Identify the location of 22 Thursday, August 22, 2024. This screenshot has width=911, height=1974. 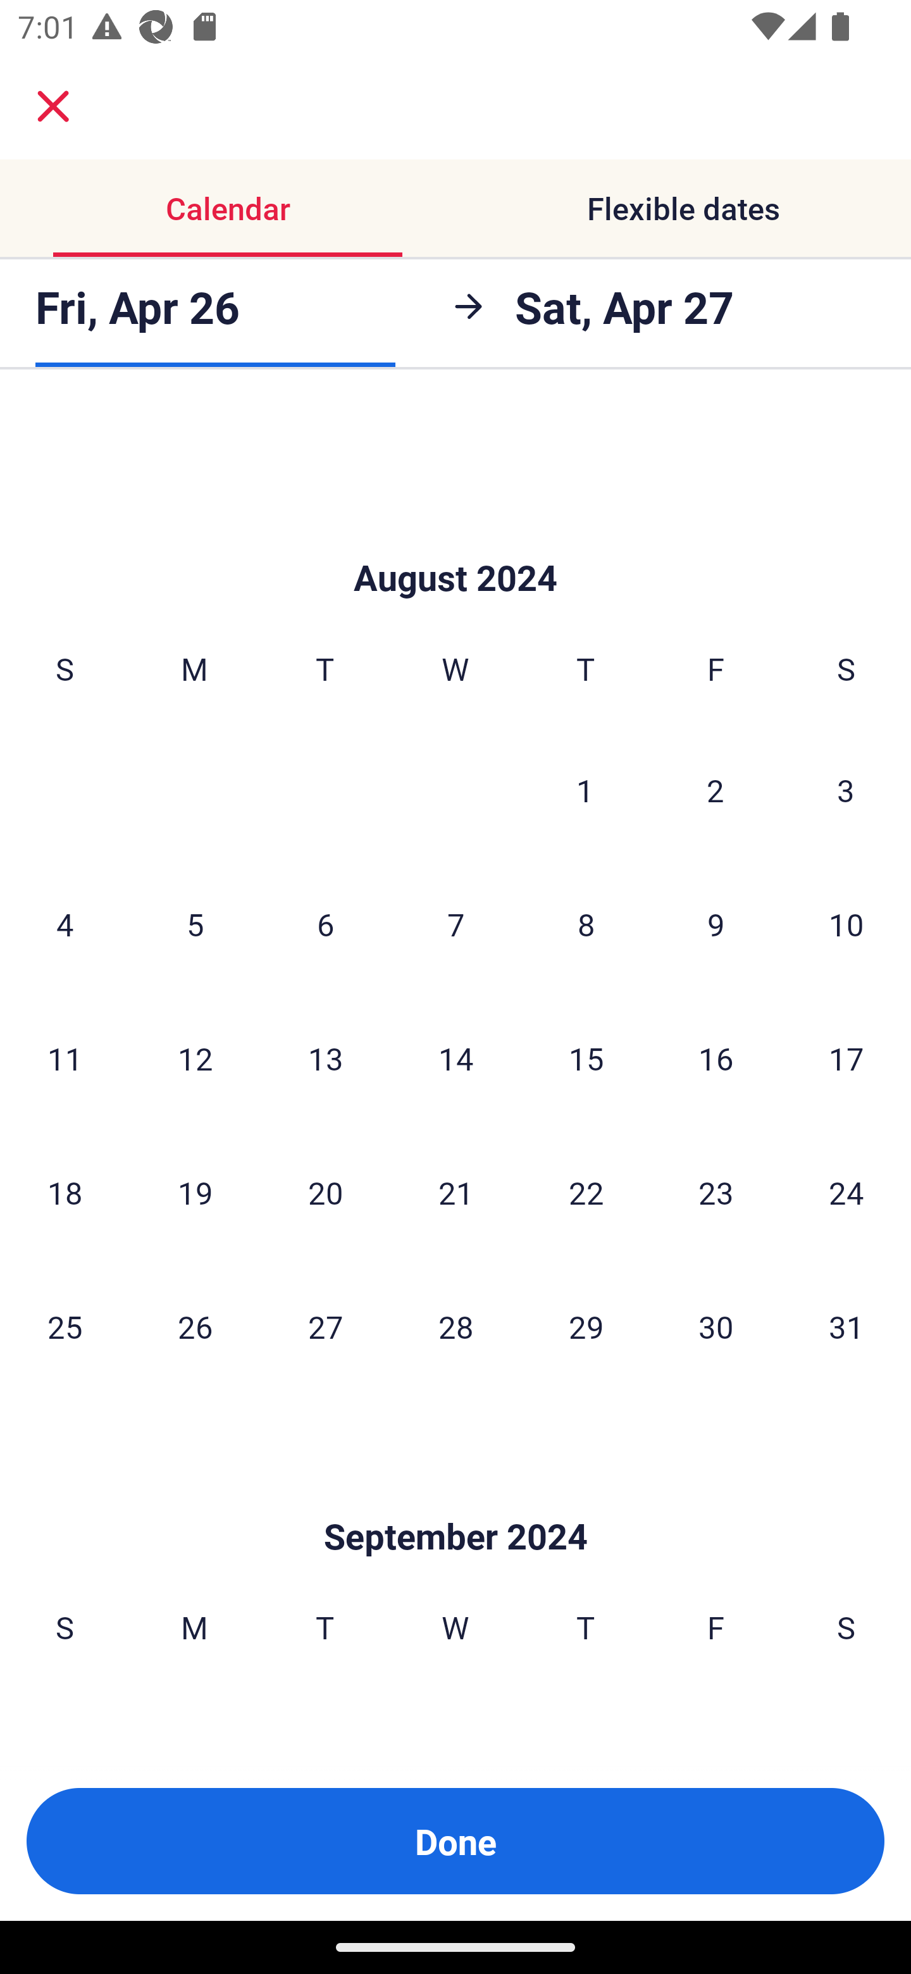
(586, 1192).